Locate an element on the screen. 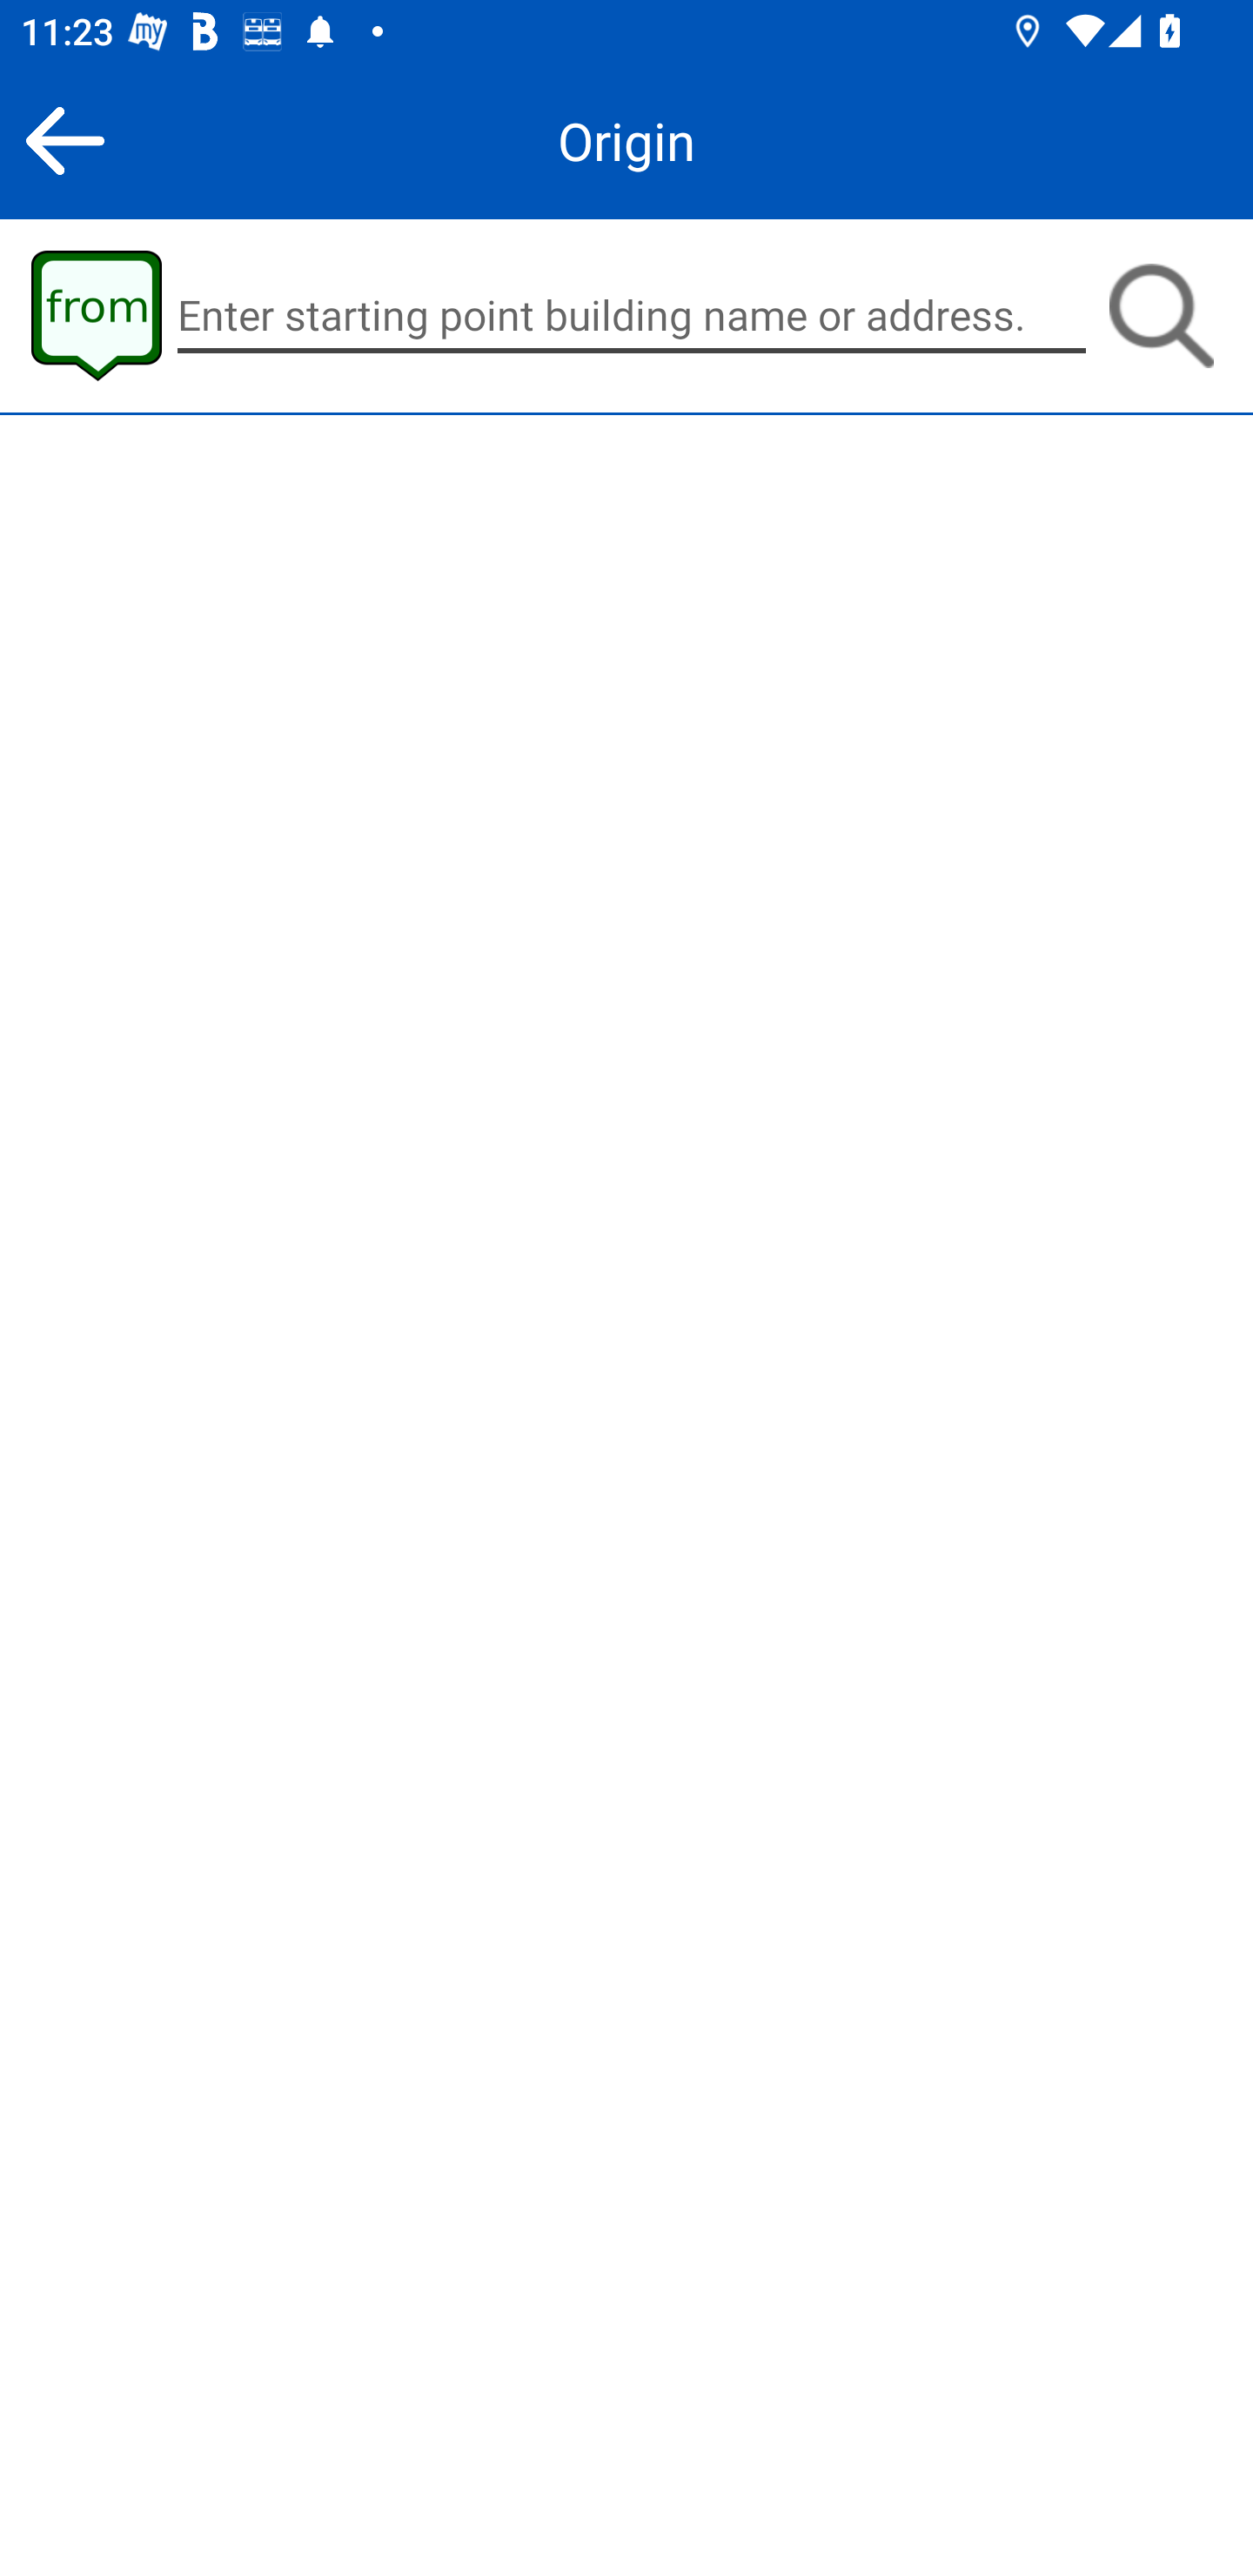  Enter starting point building name or address. is located at coordinates (632, 315).